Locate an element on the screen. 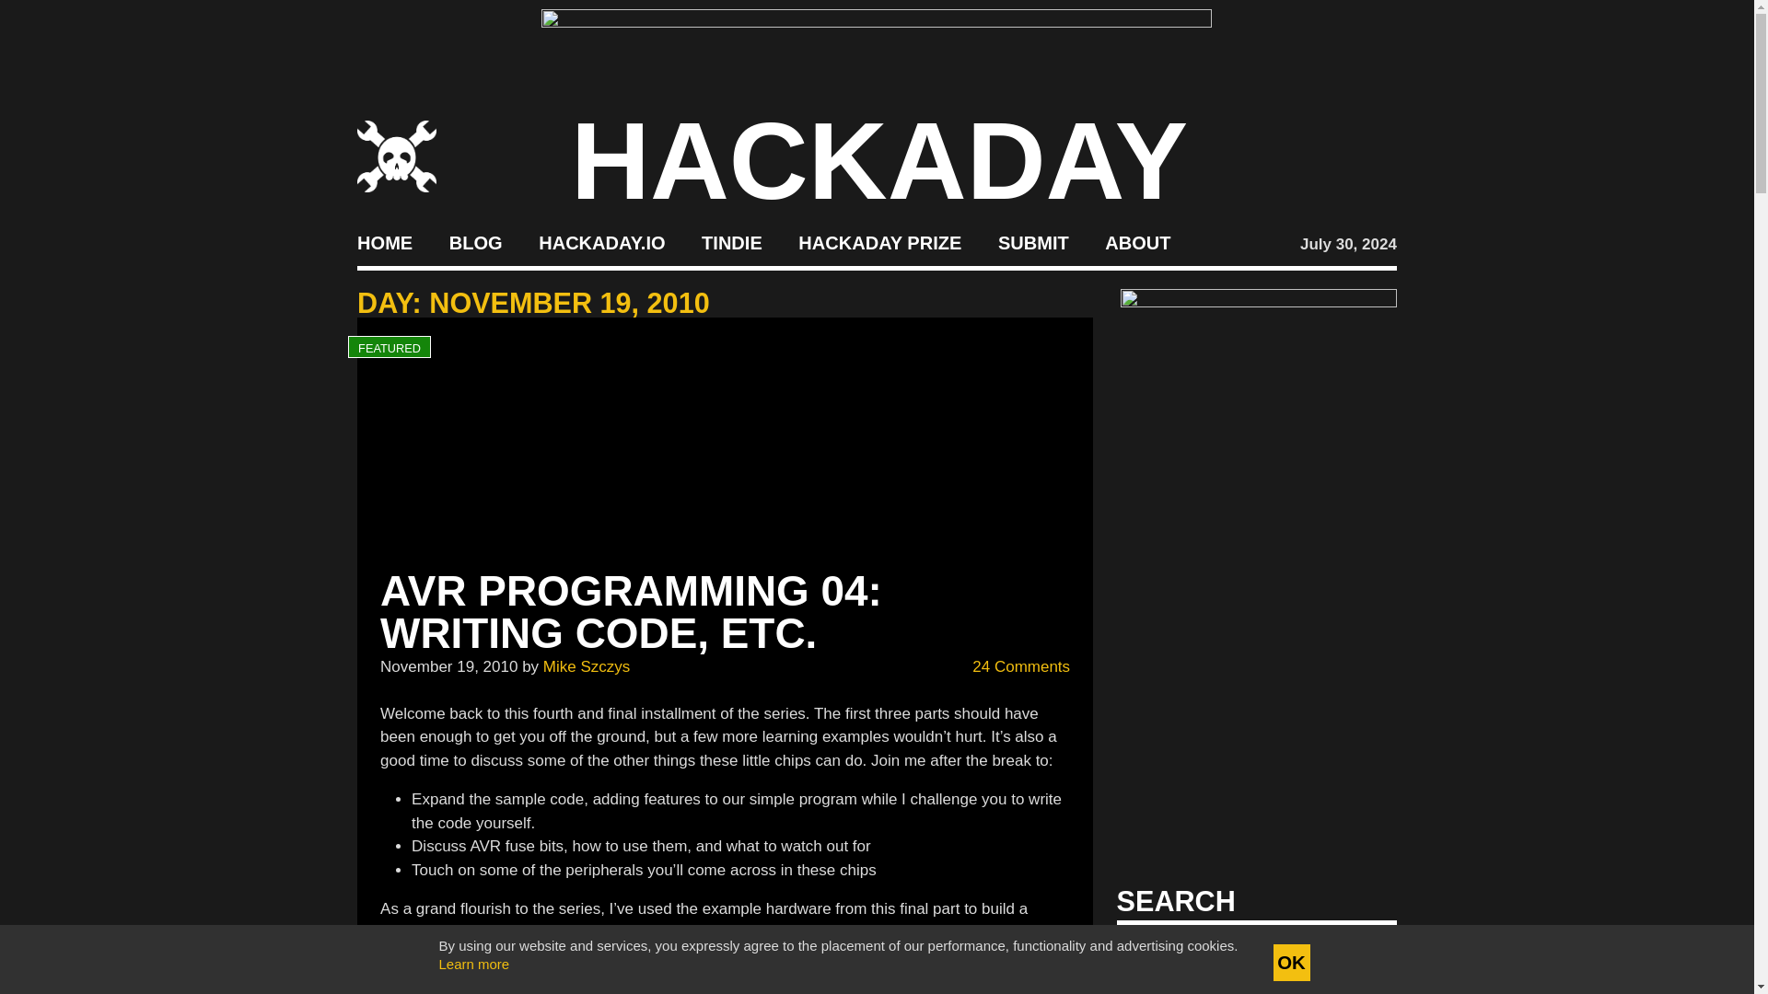  HOME is located at coordinates (384, 243).